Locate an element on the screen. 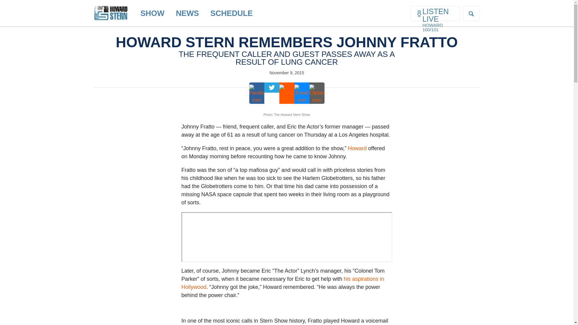  his aspirations in Hollywood is located at coordinates (282, 283).